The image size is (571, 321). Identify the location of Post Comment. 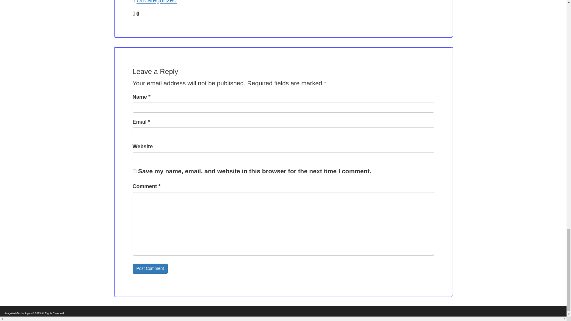
(150, 269).